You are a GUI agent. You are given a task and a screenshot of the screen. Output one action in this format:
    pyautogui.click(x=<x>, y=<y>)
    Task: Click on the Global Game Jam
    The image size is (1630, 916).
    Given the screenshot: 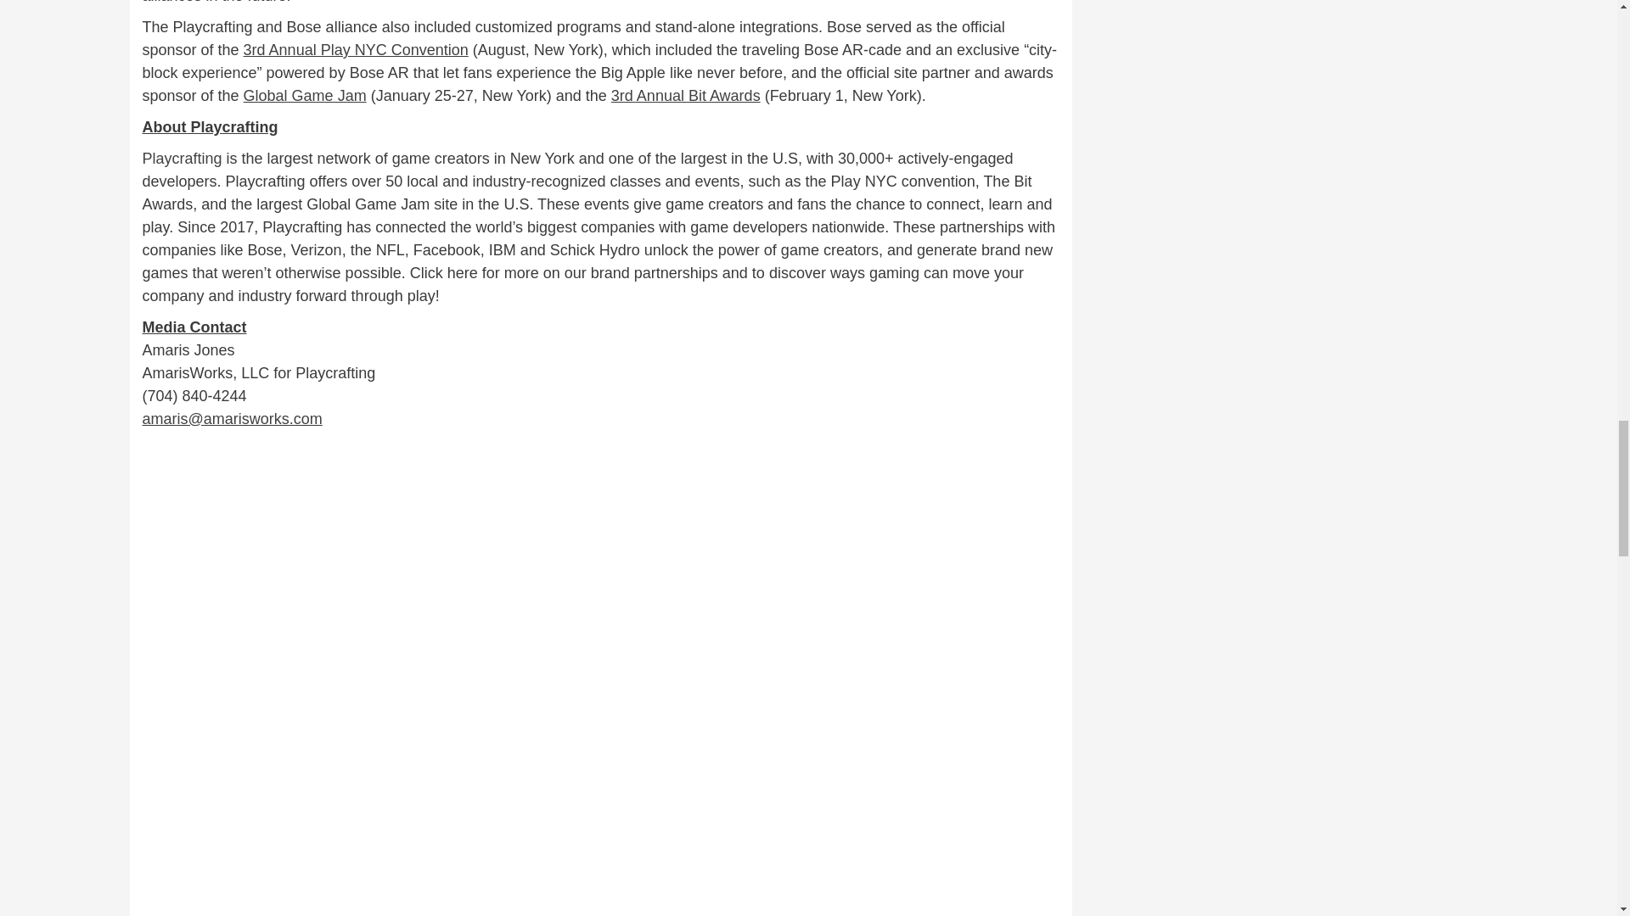 What is the action you would take?
    pyautogui.click(x=305, y=95)
    